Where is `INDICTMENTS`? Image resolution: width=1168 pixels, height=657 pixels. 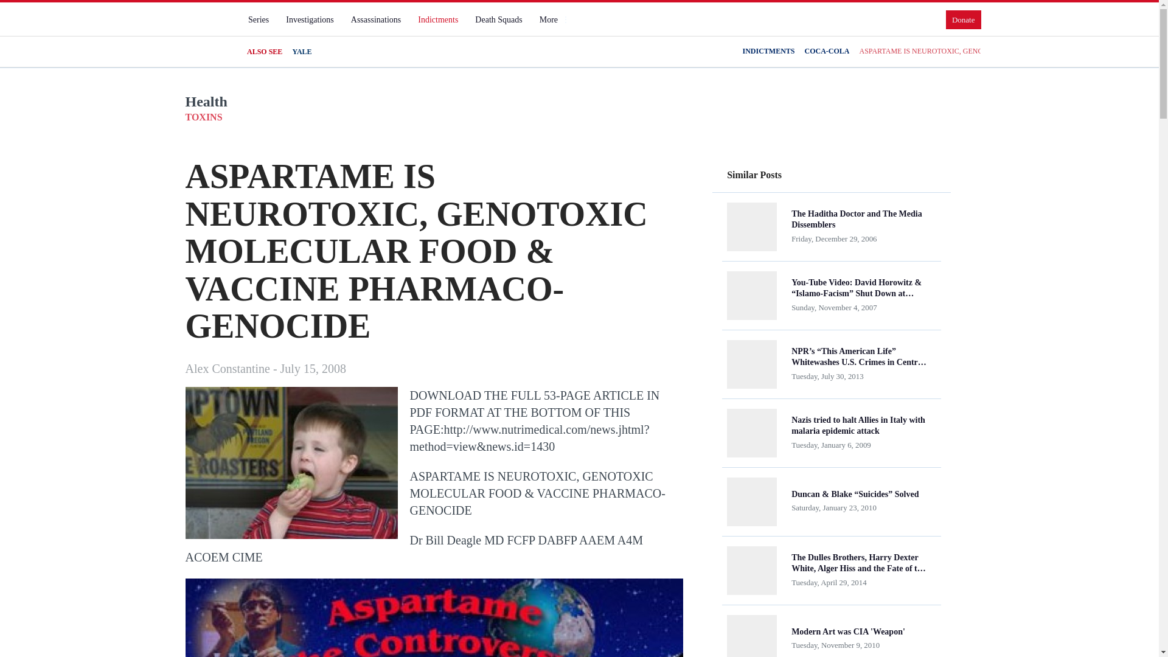 INDICTMENTS is located at coordinates (768, 51).